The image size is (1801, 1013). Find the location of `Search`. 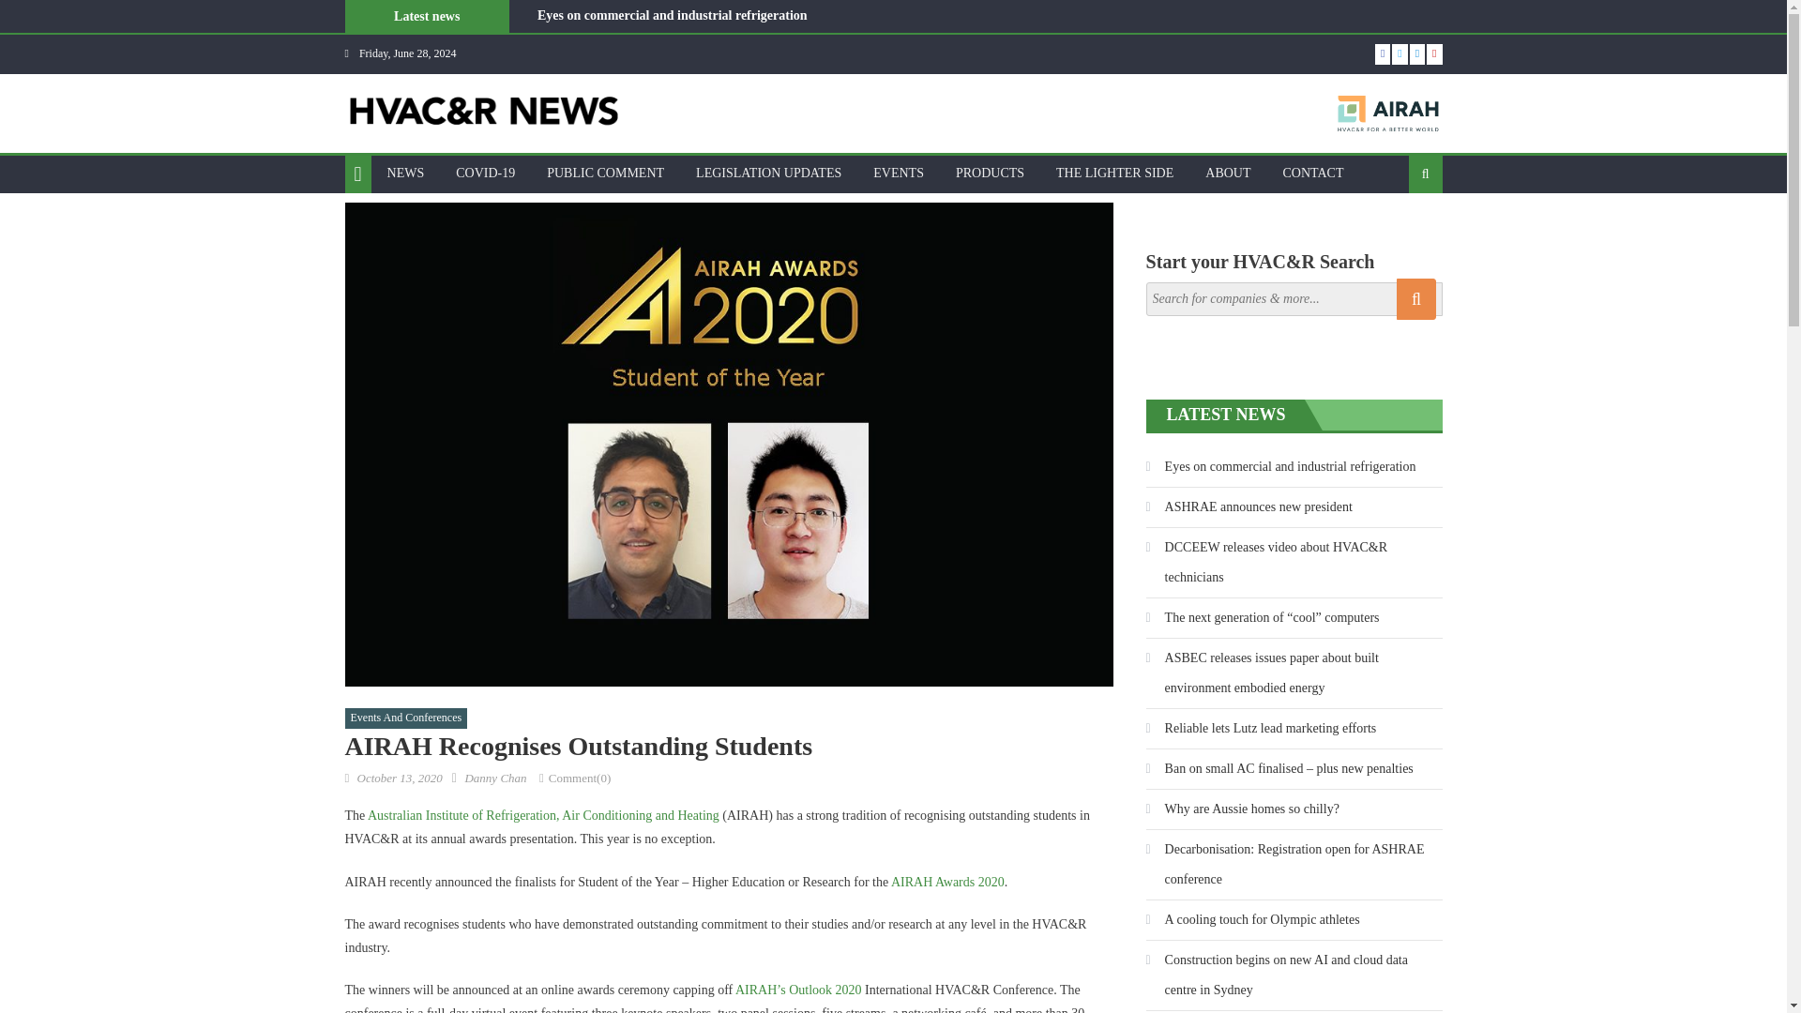

Search is located at coordinates (1396, 234).